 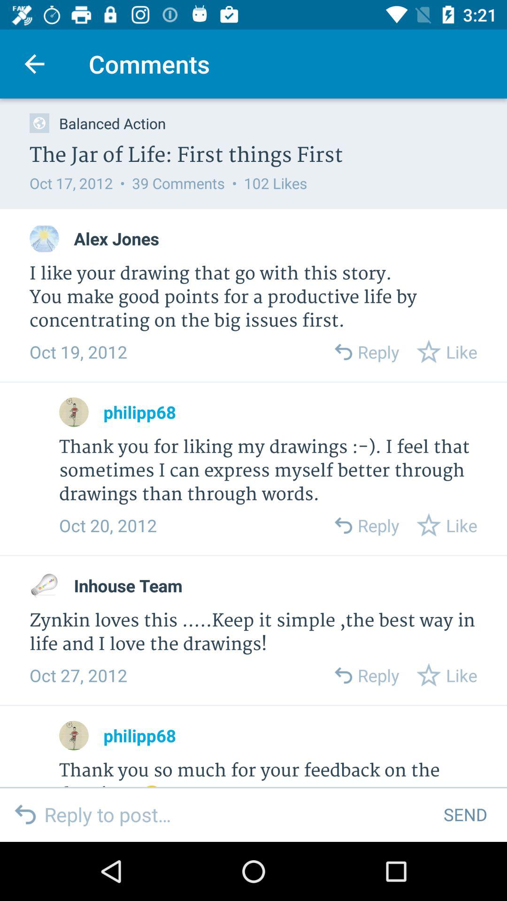 What do you see at coordinates (34, 64) in the screenshot?
I see `select the icon to the left of comments item` at bounding box center [34, 64].